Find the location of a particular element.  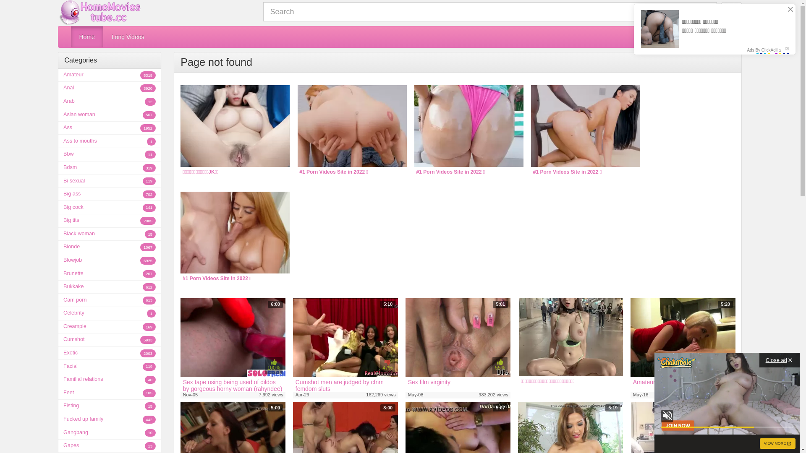

Long Videos is located at coordinates (128, 37).